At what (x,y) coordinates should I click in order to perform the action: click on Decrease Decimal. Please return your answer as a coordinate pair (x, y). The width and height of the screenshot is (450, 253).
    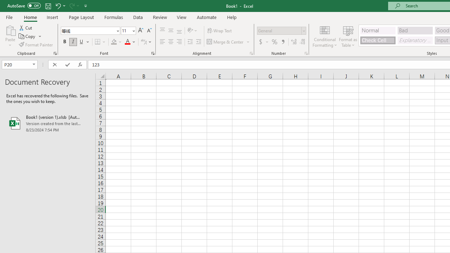
    Looking at the image, I should click on (302, 42).